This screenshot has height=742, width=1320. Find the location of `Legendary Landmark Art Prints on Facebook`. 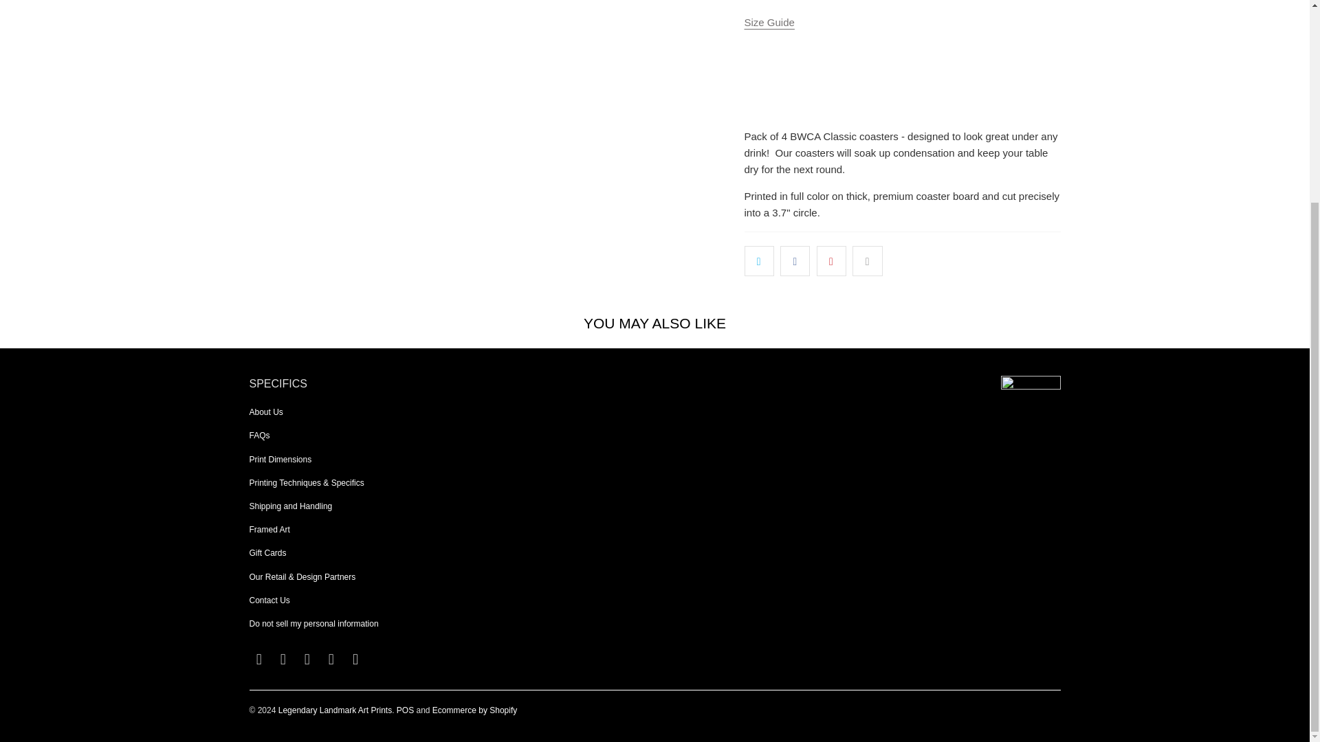

Legendary Landmark Art Prints on Facebook is located at coordinates (258, 660).